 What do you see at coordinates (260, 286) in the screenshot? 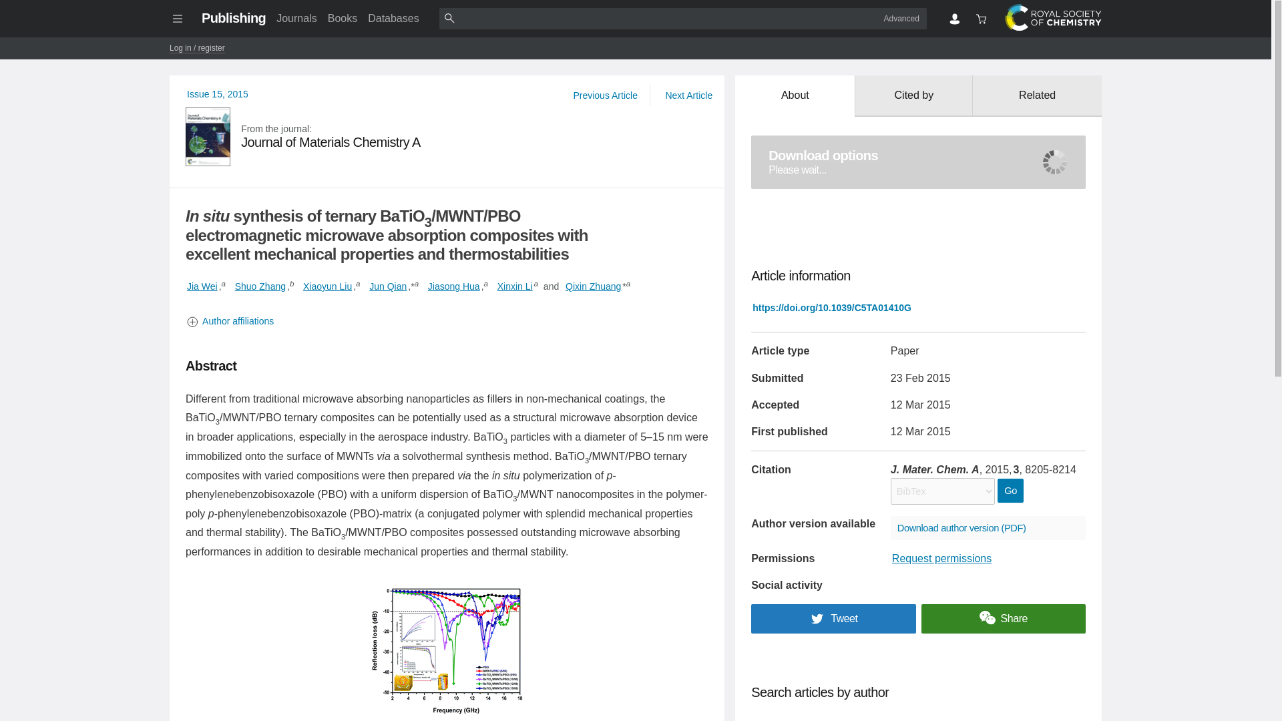
I see `Shuo Zhang` at bounding box center [260, 286].